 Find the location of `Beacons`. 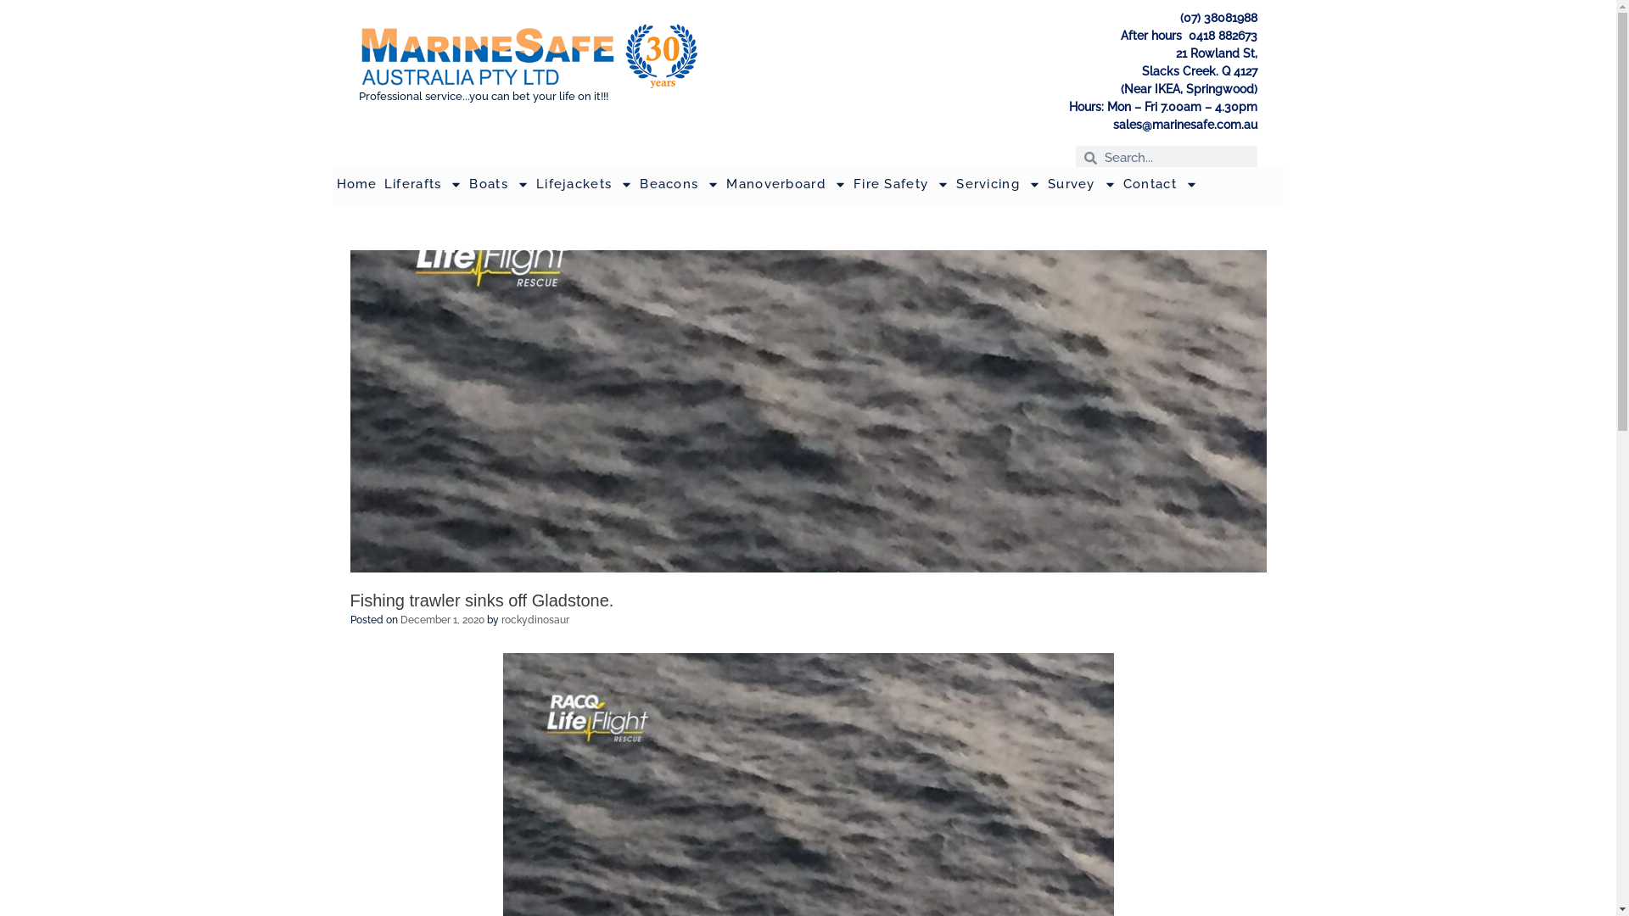

Beacons is located at coordinates (680, 185).